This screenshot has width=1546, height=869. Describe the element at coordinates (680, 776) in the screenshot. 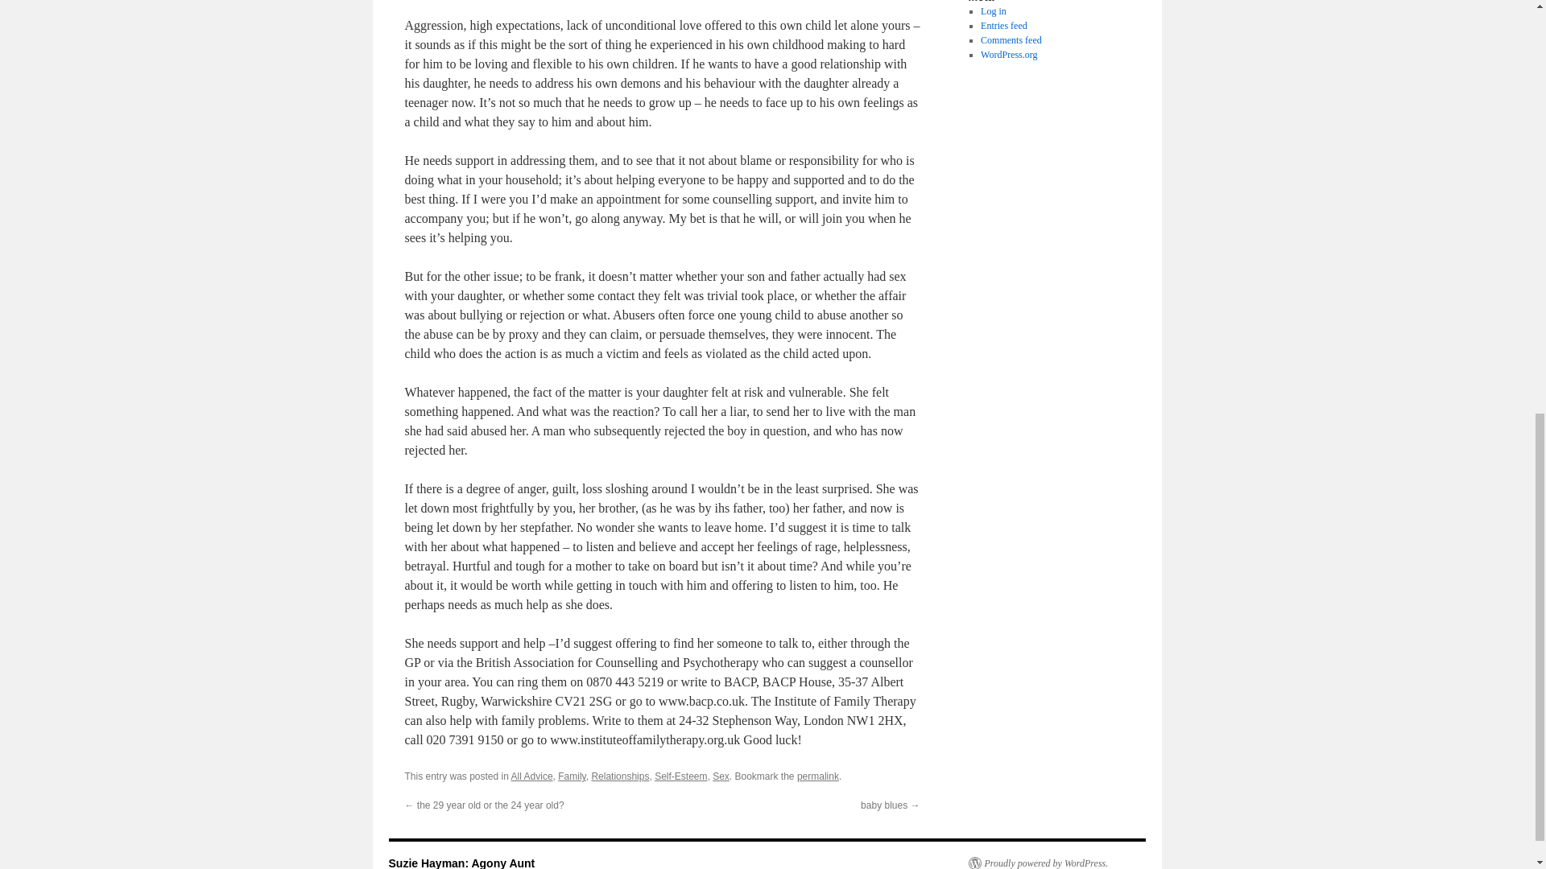

I see `Self-Esteem` at that location.